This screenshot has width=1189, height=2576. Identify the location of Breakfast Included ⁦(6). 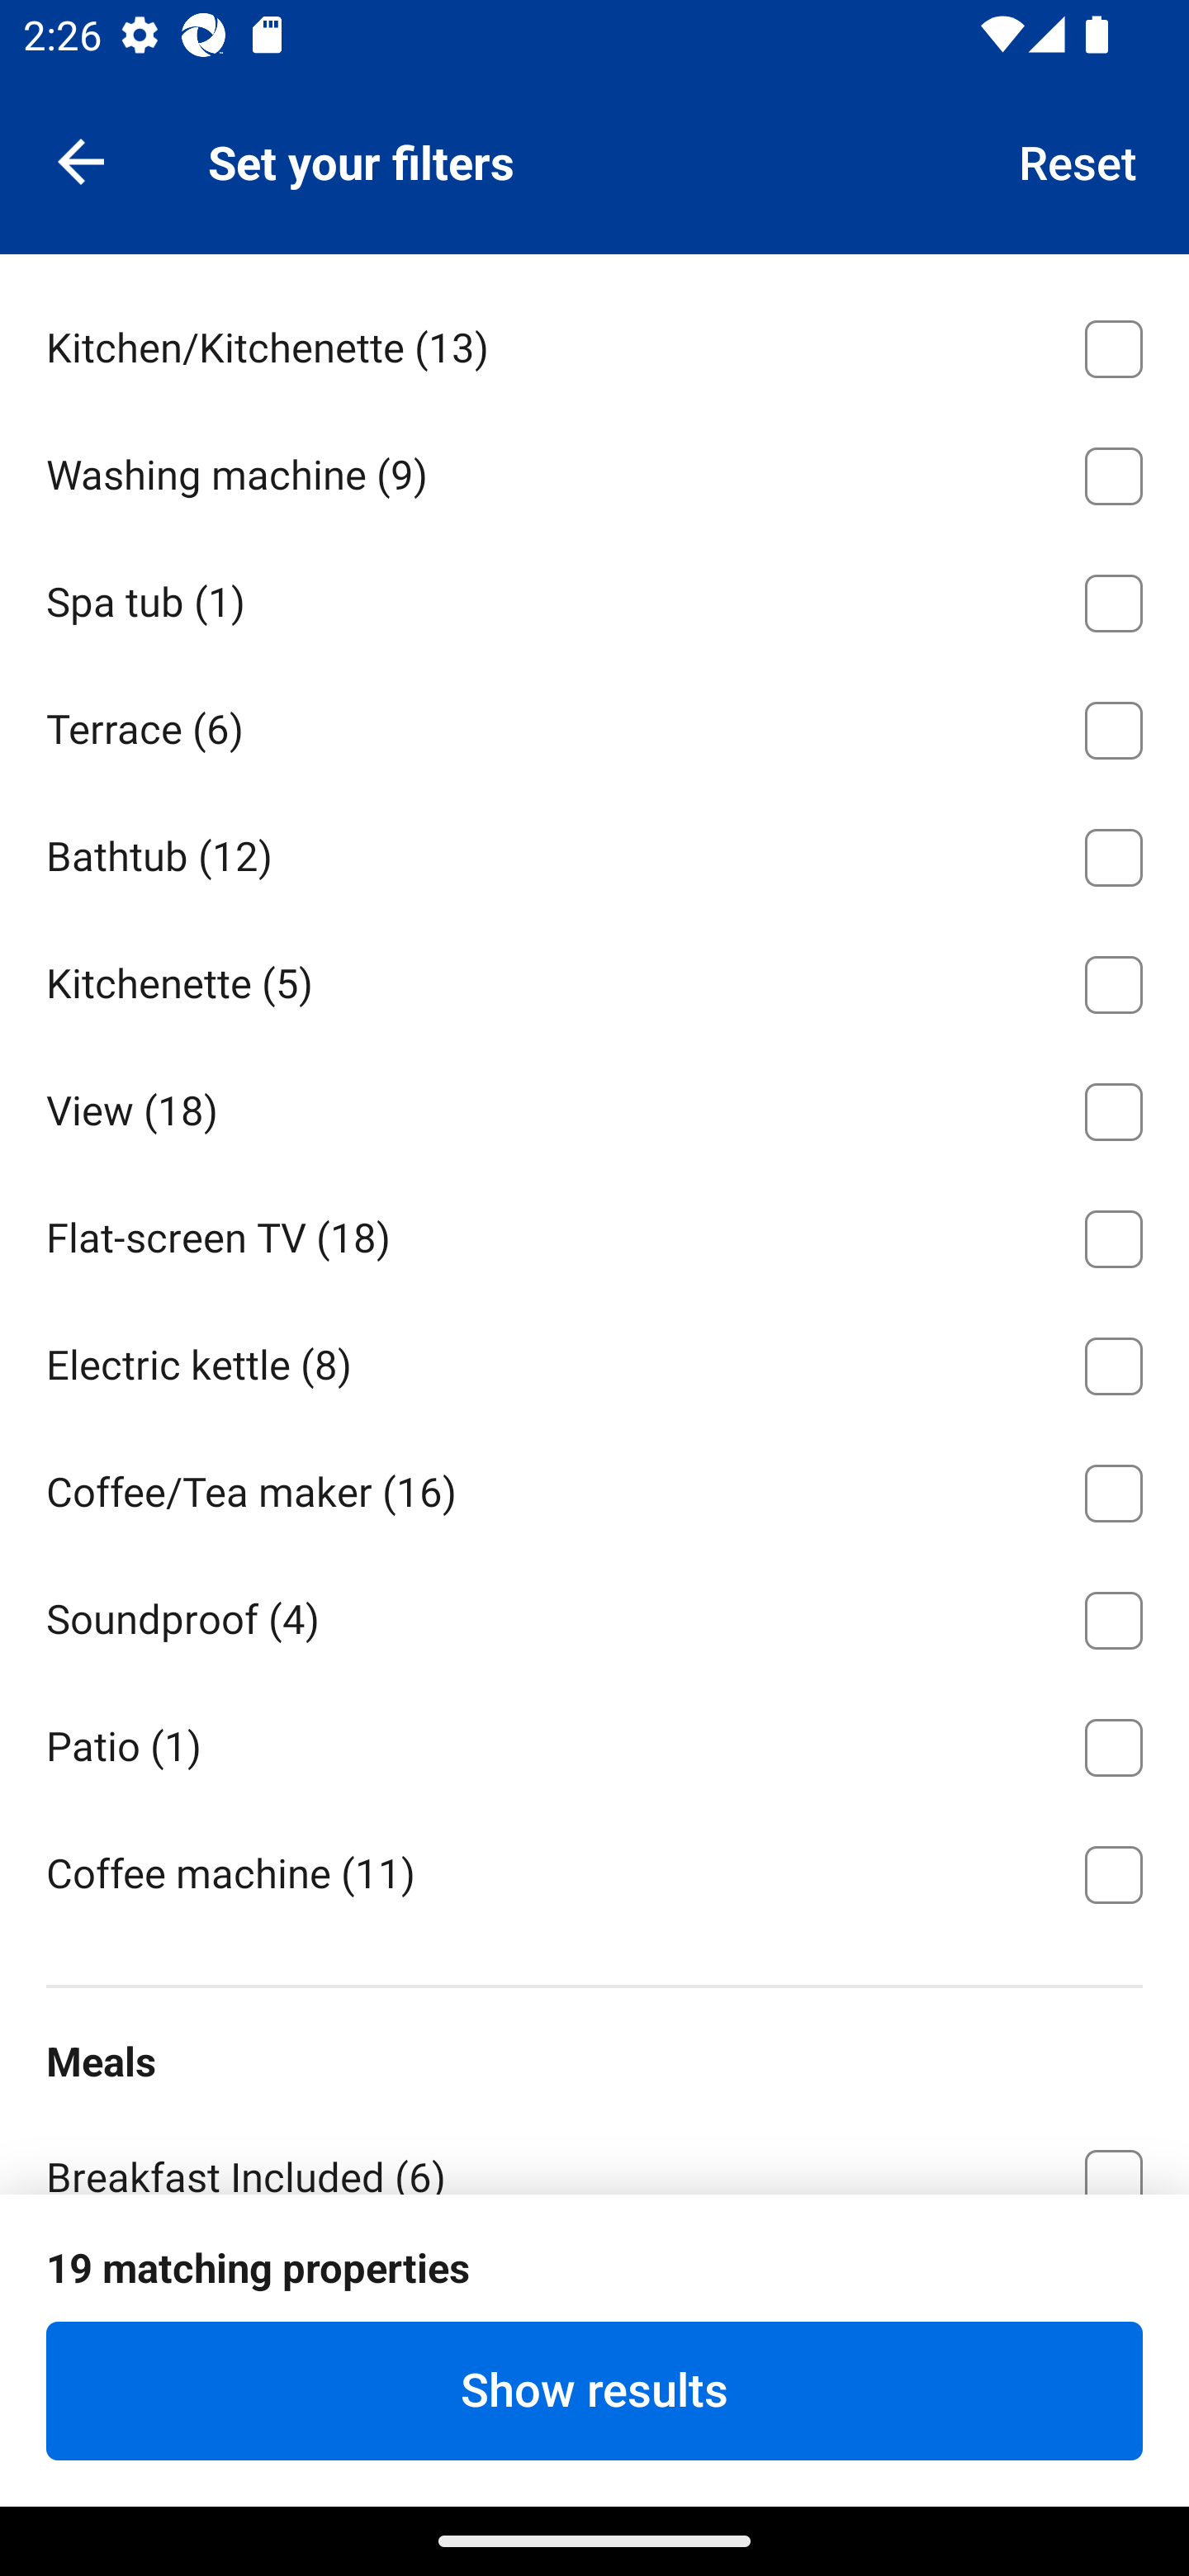
(594, 2152).